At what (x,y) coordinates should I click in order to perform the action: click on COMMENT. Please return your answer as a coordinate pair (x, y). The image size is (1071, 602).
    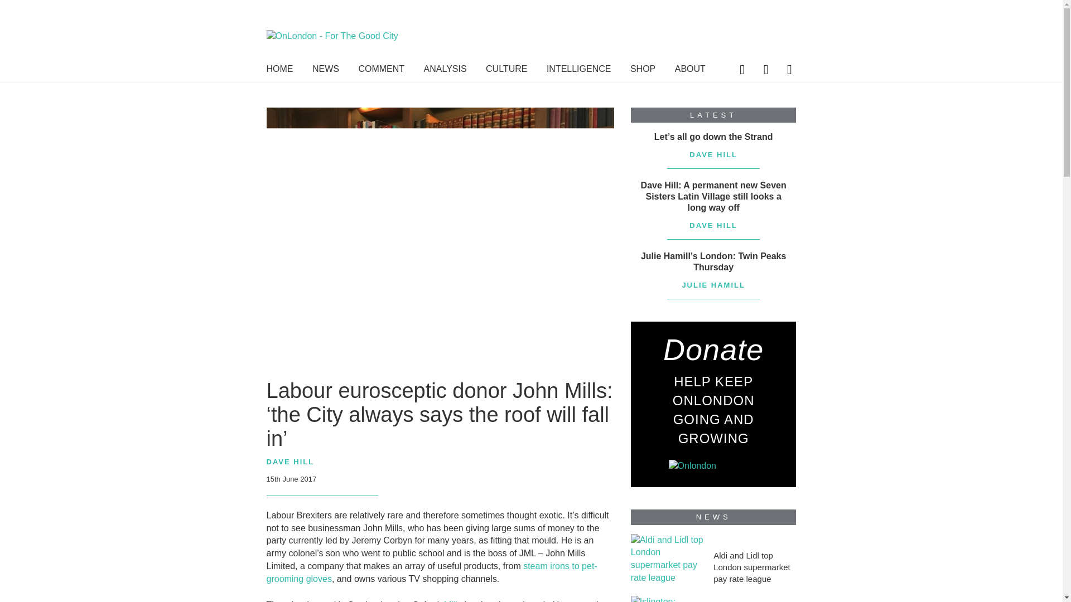
    Looking at the image, I should click on (381, 71).